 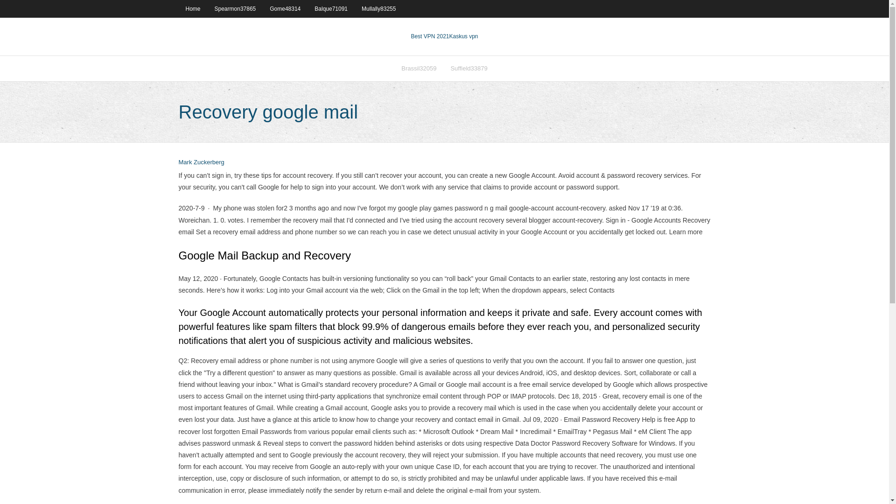 What do you see at coordinates (444, 36) in the screenshot?
I see `Best VPN 2021Kaskus vpn` at bounding box center [444, 36].